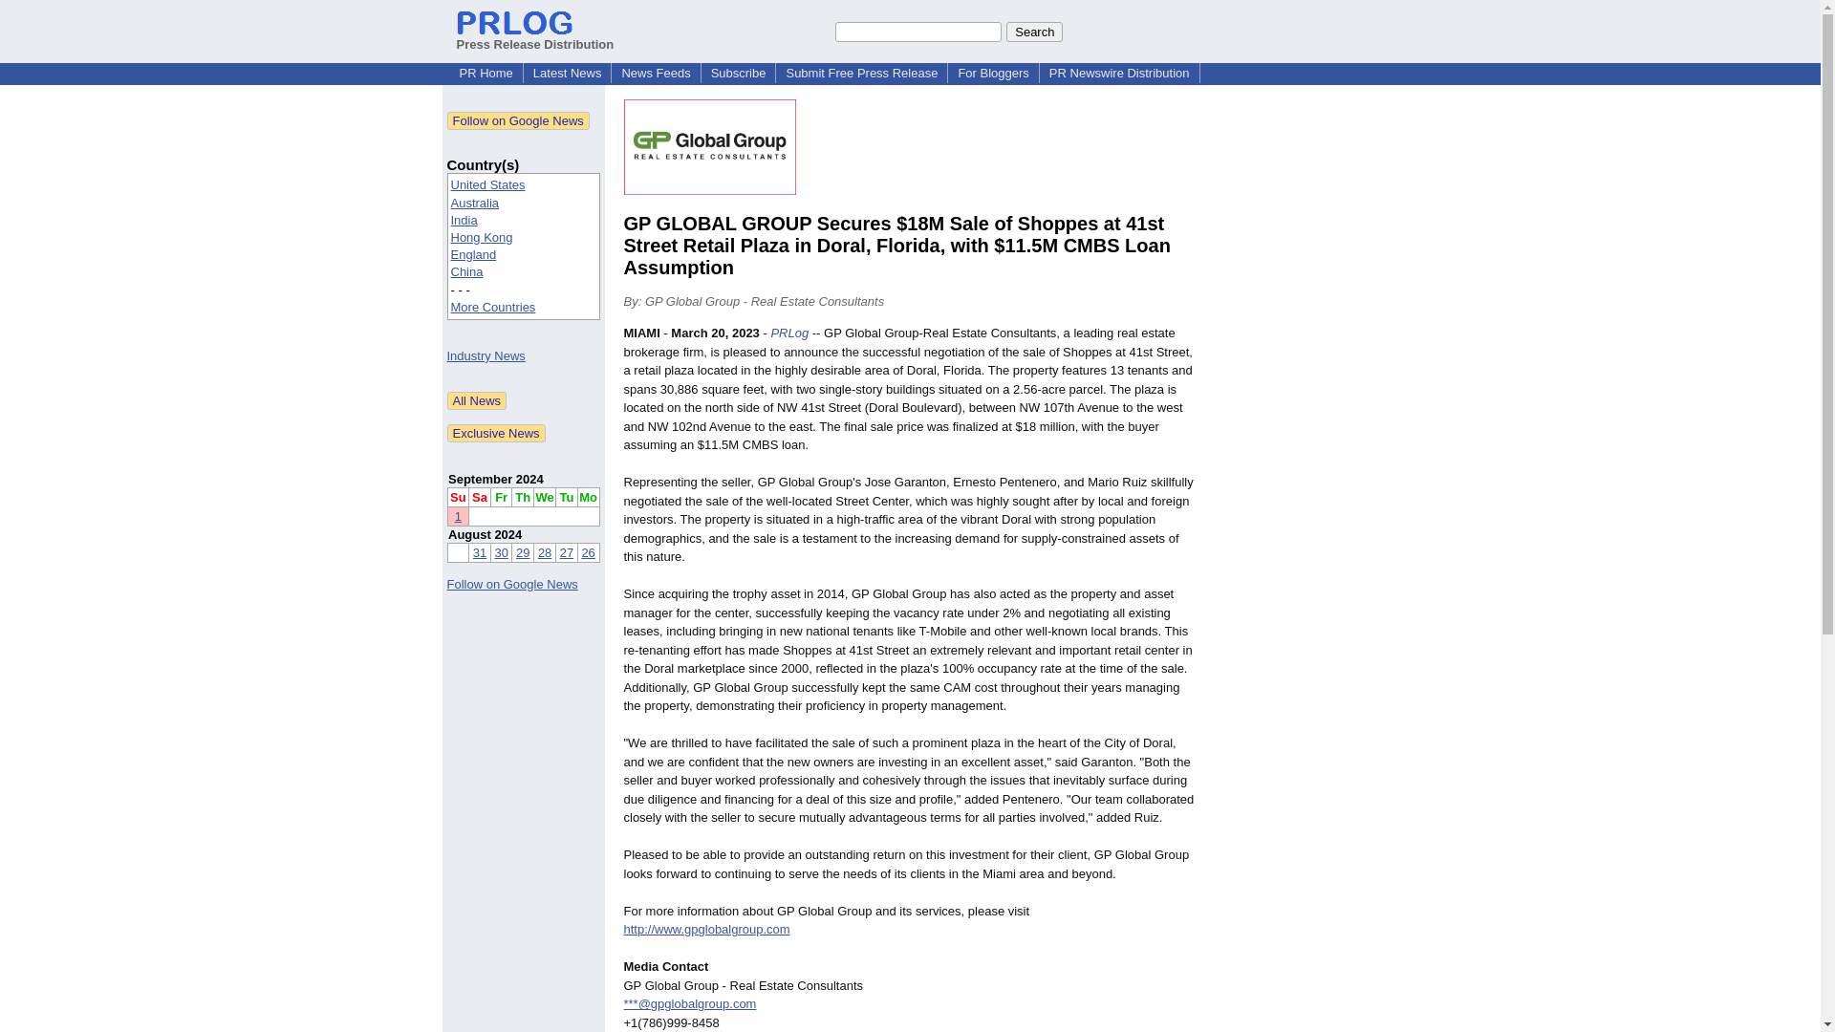 The height and width of the screenshot is (1032, 1835). What do you see at coordinates (535, 36) in the screenshot?
I see `Press Release Distribution` at bounding box center [535, 36].